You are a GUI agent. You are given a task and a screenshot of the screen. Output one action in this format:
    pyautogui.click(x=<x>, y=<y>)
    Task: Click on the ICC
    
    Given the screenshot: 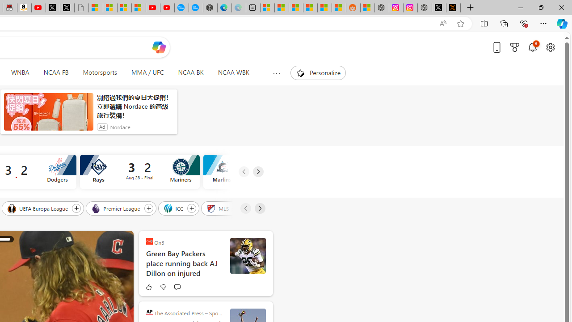 What is the action you would take?
    pyautogui.click(x=174, y=208)
    